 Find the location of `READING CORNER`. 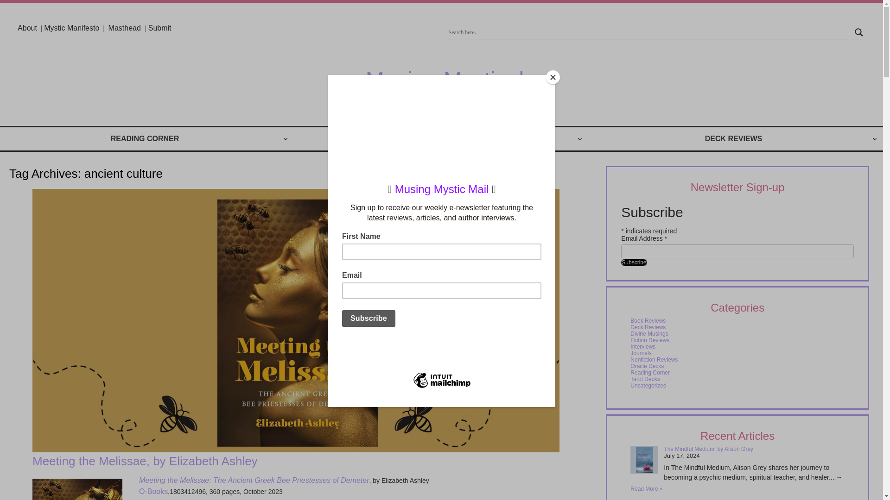

READING CORNER is located at coordinates (147, 139).